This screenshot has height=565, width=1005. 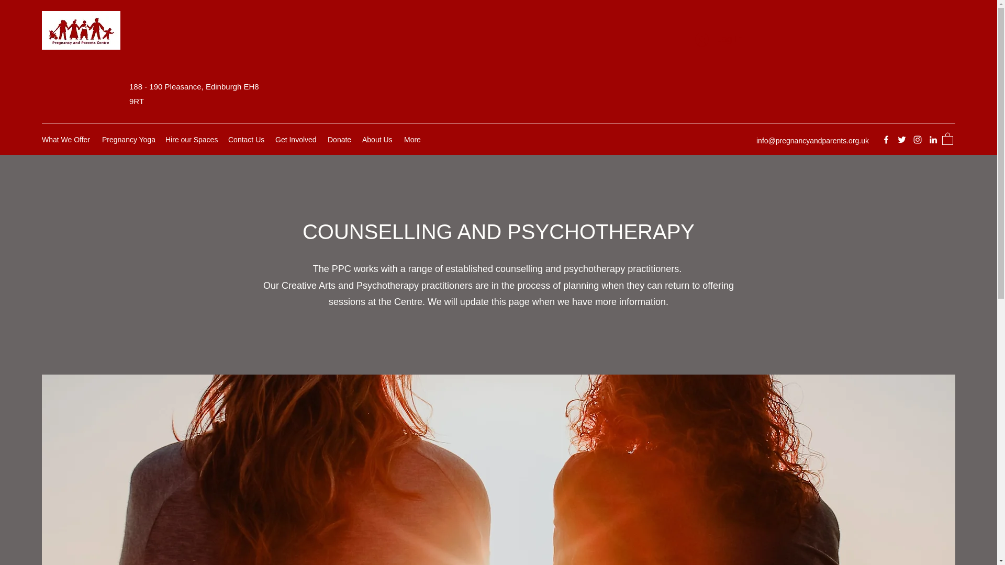 What do you see at coordinates (296, 139) in the screenshot?
I see `Get Involved` at bounding box center [296, 139].